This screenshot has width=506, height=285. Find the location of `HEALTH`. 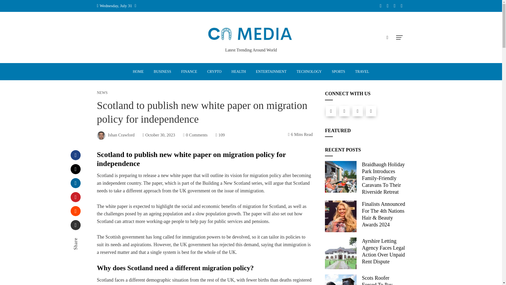

HEALTH is located at coordinates (239, 72).